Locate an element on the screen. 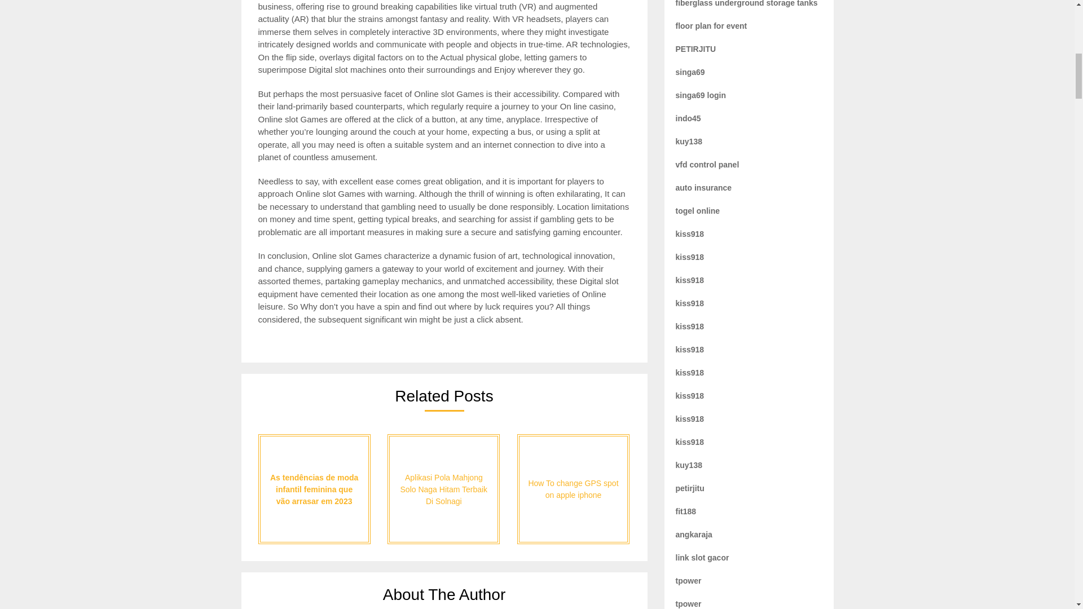 The image size is (1083, 609). kiss918 is located at coordinates (690, 234).